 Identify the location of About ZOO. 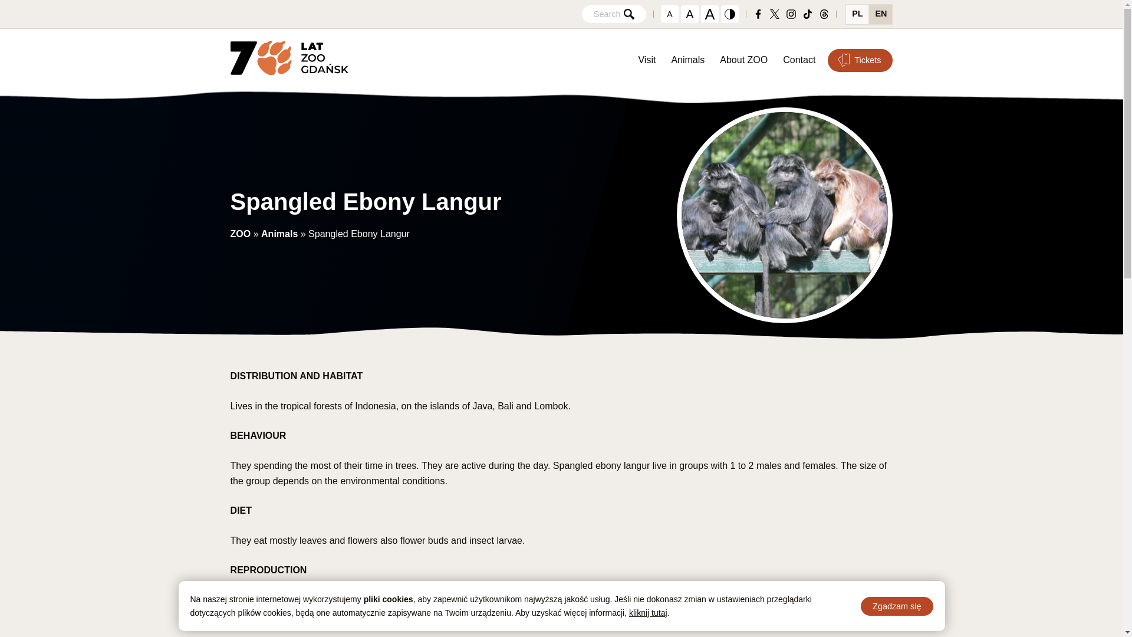
(743, 60).